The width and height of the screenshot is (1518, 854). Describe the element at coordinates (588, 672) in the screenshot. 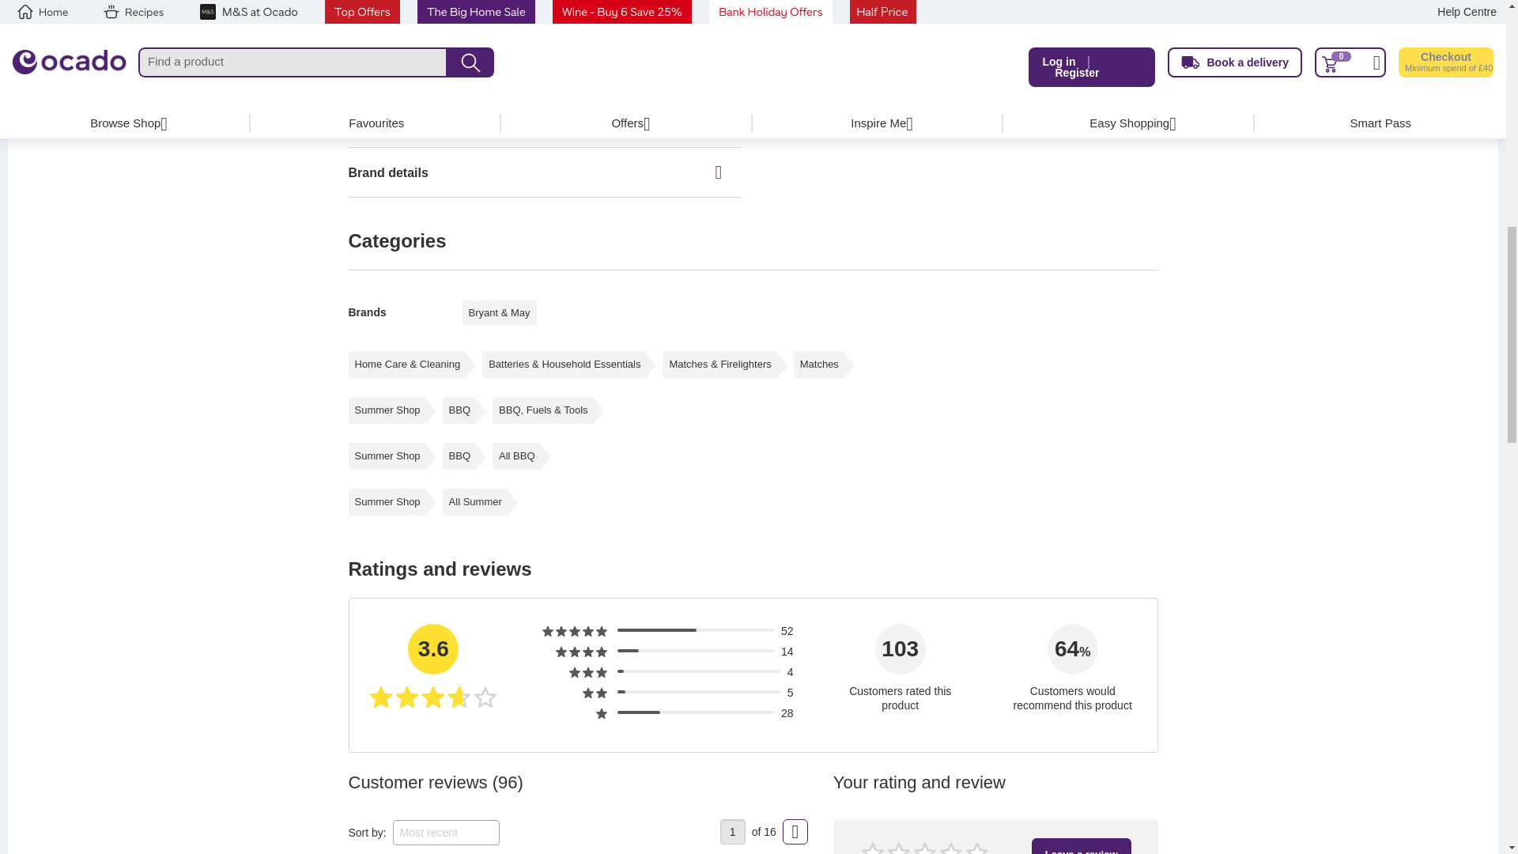

I see `3 star reviews` at that location.